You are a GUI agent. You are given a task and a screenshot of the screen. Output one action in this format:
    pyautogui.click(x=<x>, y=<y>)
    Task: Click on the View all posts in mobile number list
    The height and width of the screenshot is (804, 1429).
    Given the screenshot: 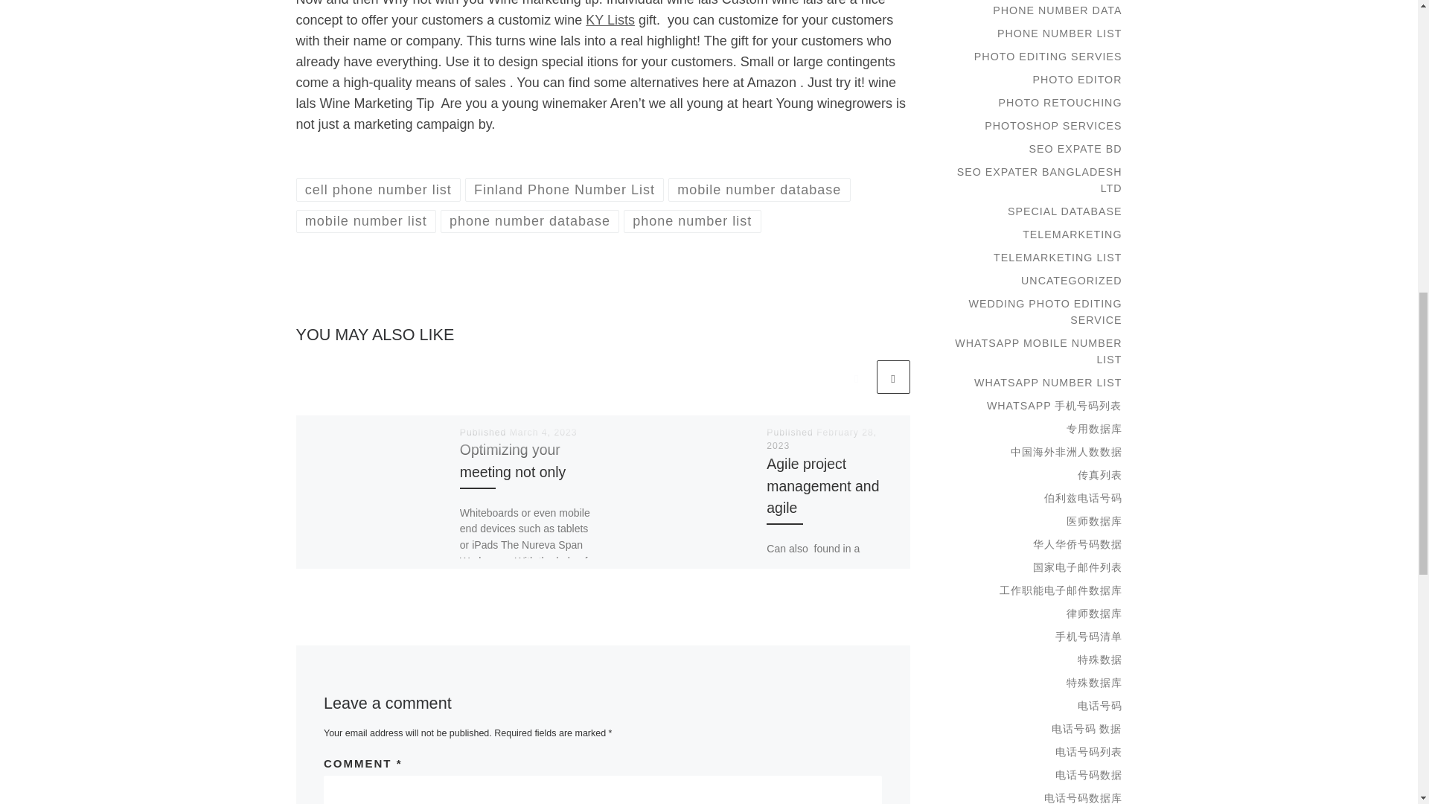 What is the action you would take?
    pyautogui.click(x=366, y=221)
    